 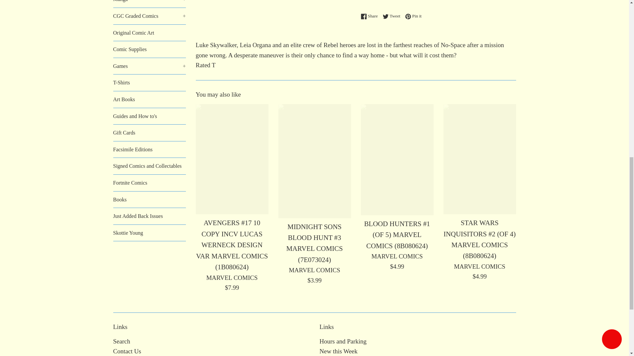 What do you see at coordinates (393, 16) in the screenshot?
I see `Tweet on Twitter` at bounding box center [393, 16].